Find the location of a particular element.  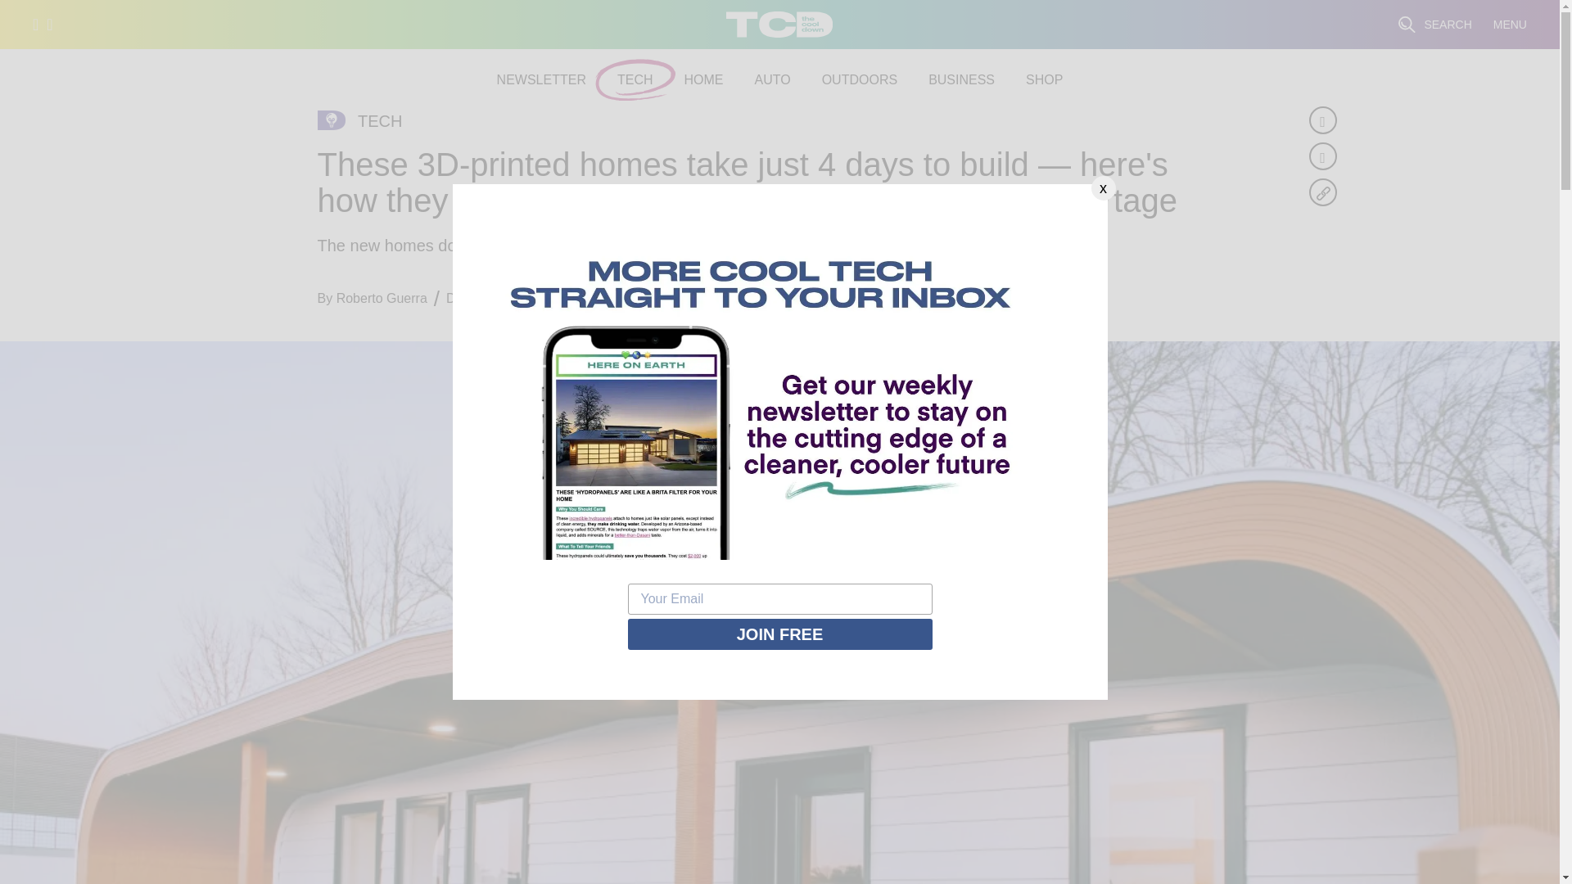

AUTO is located at coordinates (772, 79).